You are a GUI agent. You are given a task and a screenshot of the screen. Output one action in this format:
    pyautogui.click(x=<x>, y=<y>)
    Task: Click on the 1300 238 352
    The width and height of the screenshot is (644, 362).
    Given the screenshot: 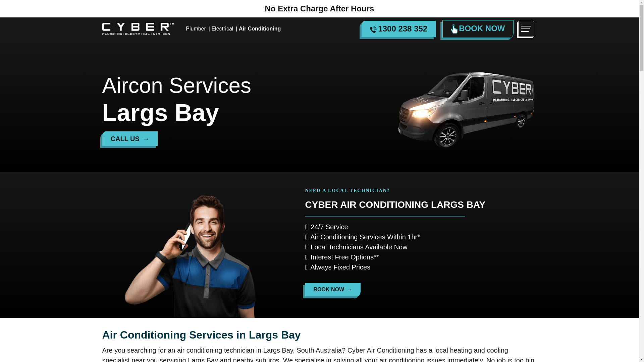 What is the action you would take?
    pyautogui.click(x=398, y=29)
    